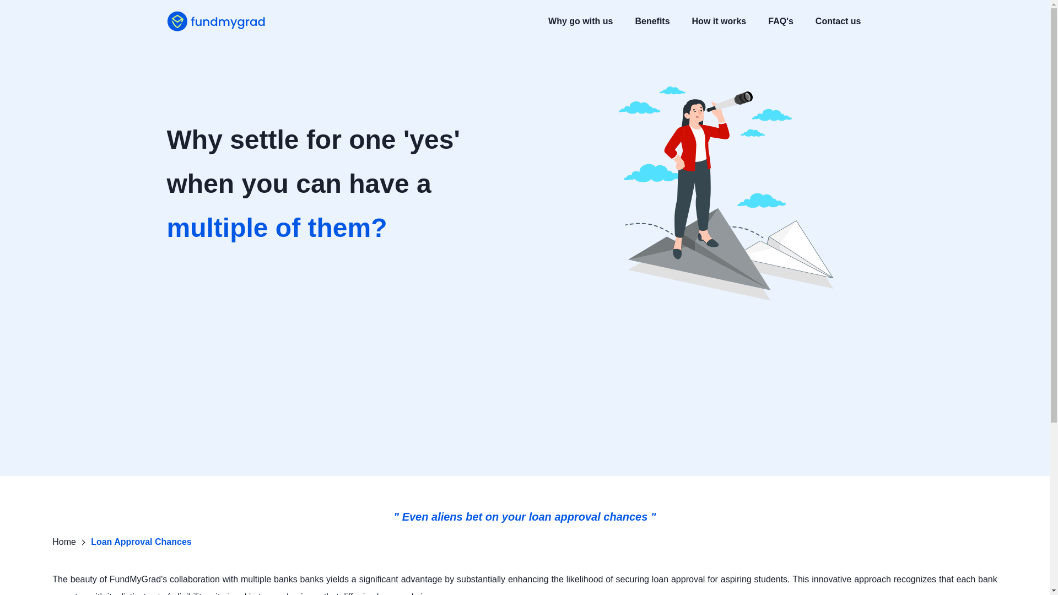  I want to click on Home, so click(64, 542).